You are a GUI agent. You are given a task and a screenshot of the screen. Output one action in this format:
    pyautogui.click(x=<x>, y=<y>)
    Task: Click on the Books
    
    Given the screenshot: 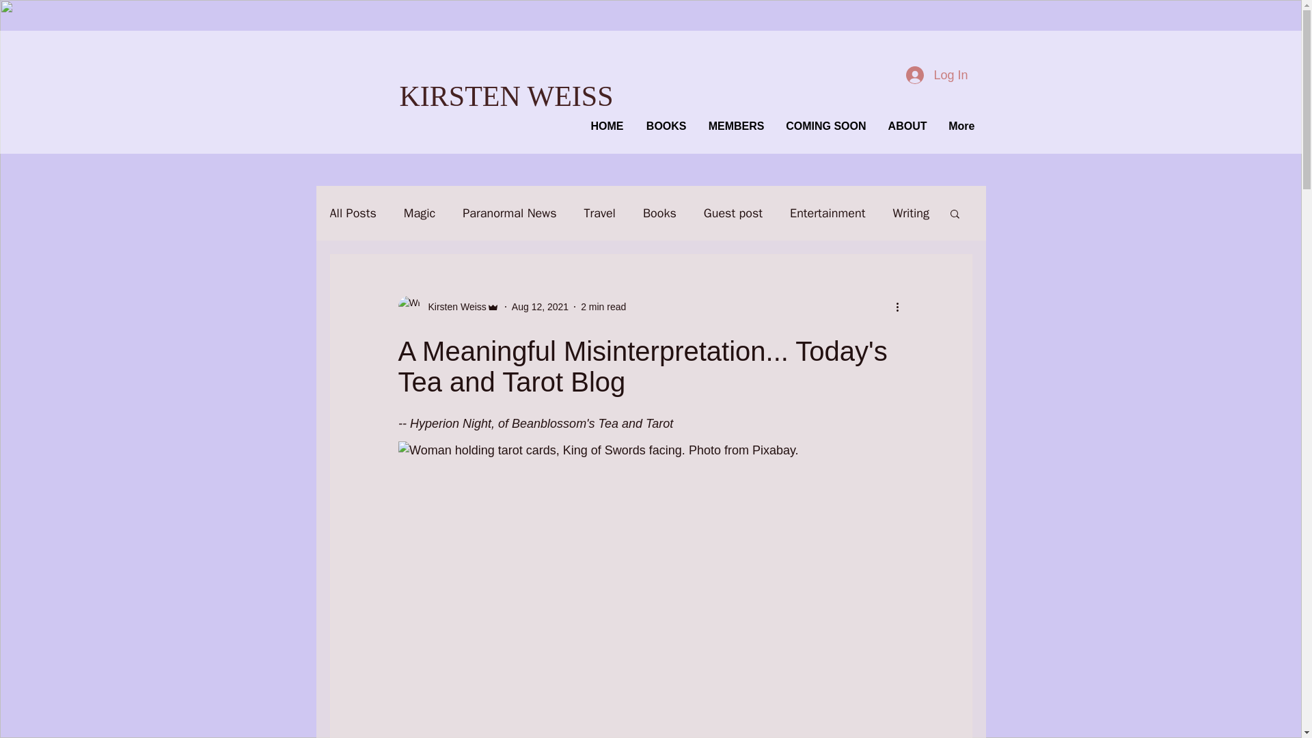 What is the action you would take?
    pyautogui.click(x=659, y=213)
    